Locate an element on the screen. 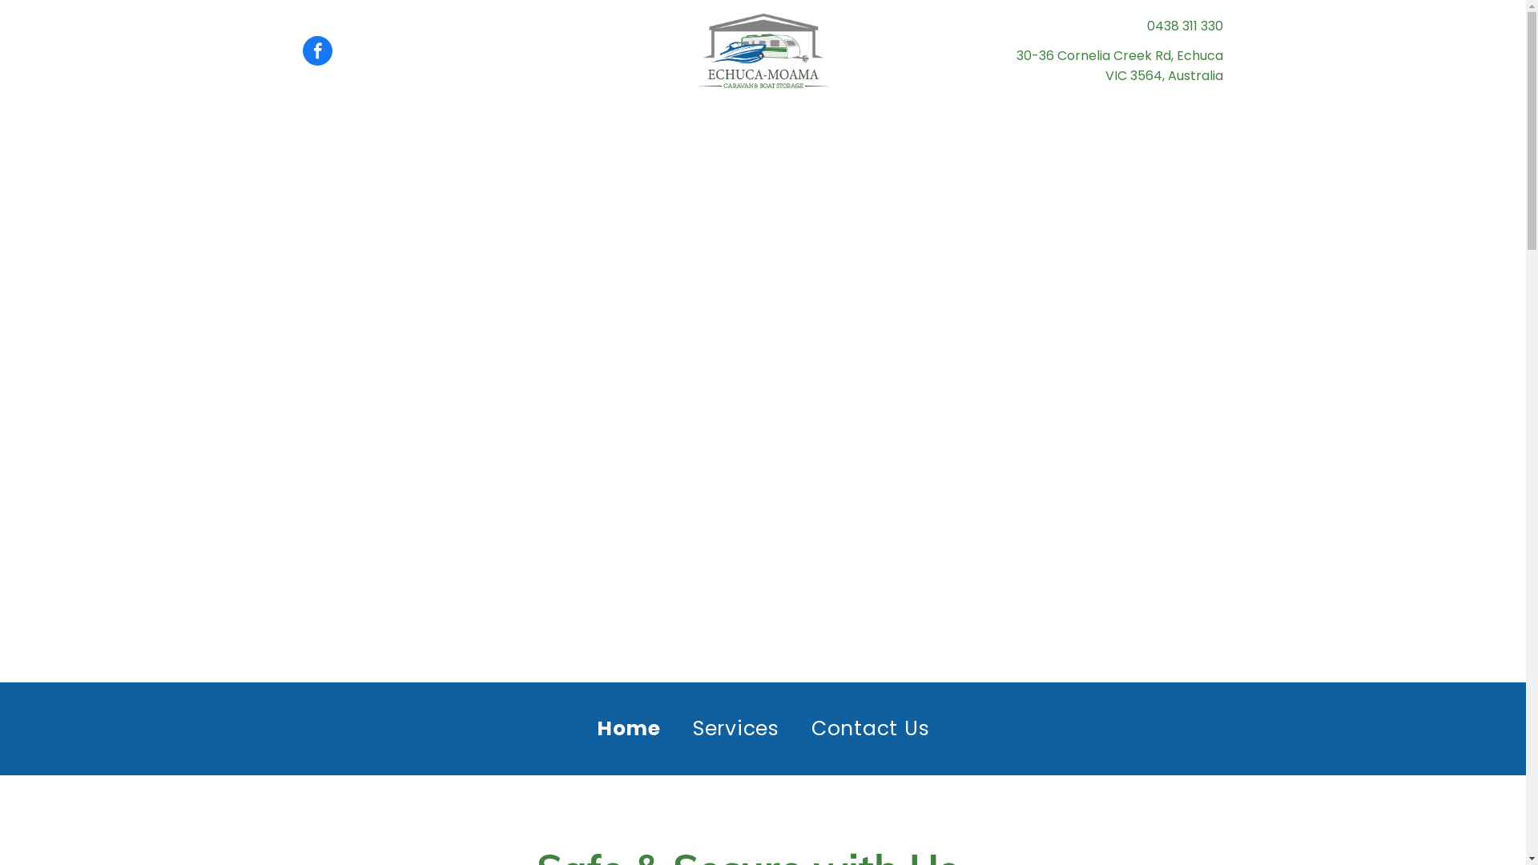  30-36 Cornelia Creek Rd, Echuca VIC 3564, Australia is located at coordinates (1120, 66).